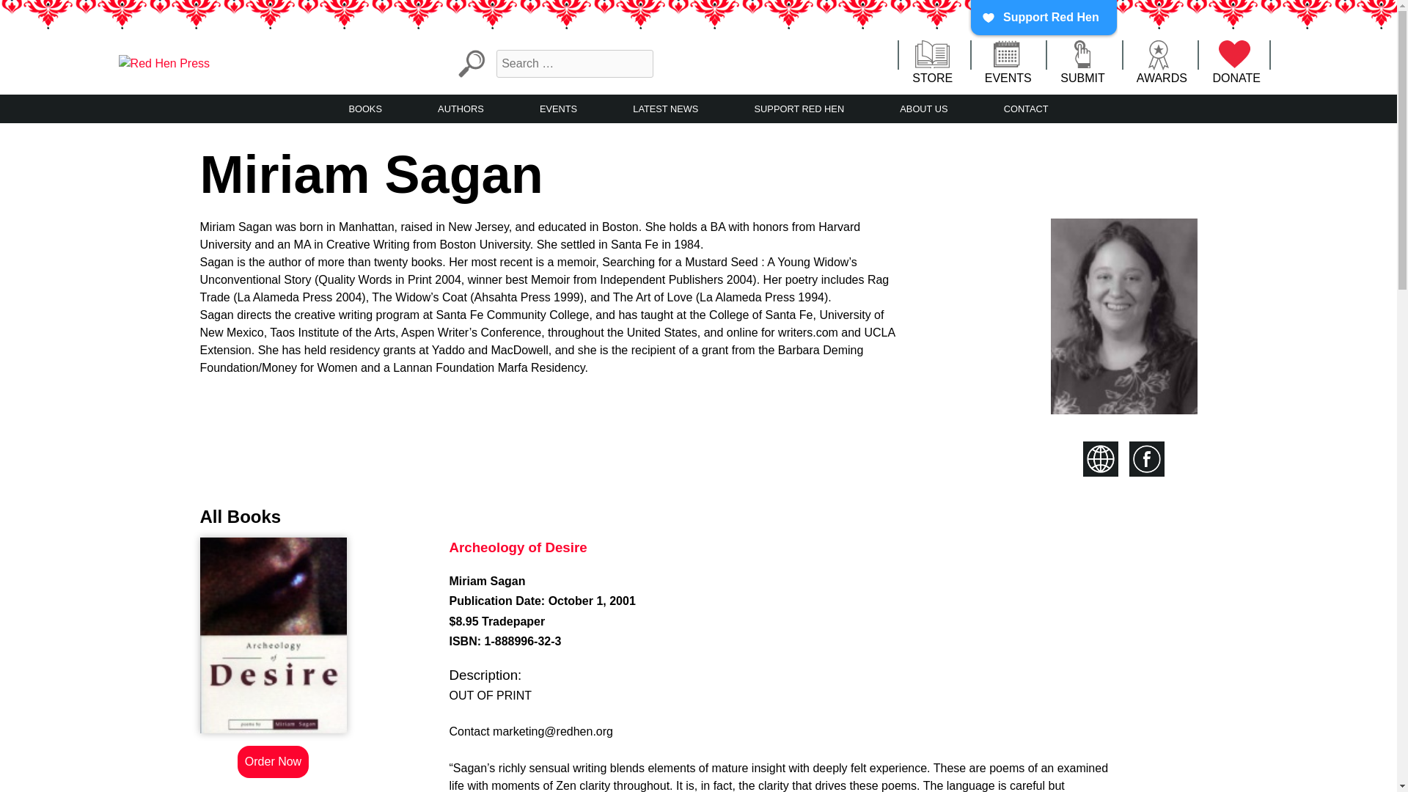 The height and width of the screenshot is (792, 1408). I want to click on Persistent Donate Button, so click(1043, 19).